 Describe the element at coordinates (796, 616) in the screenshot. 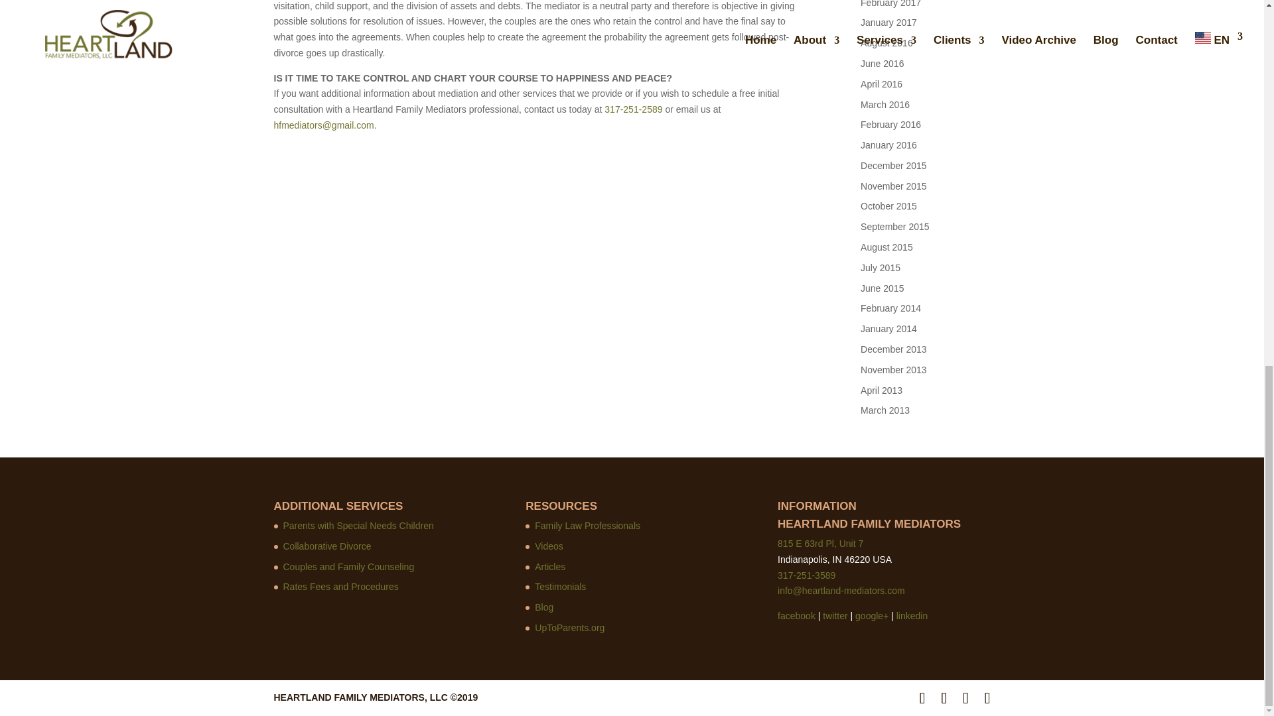

I see `Like Heartland Family Mediators on Facebook` at that location.